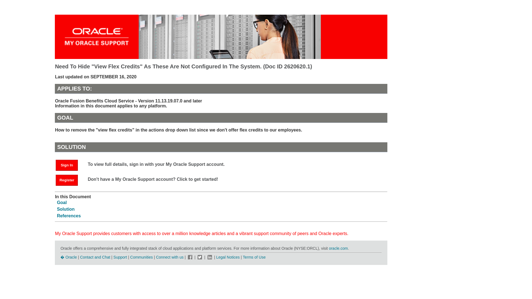  I want to click on Connect with us, so click(170, 257).